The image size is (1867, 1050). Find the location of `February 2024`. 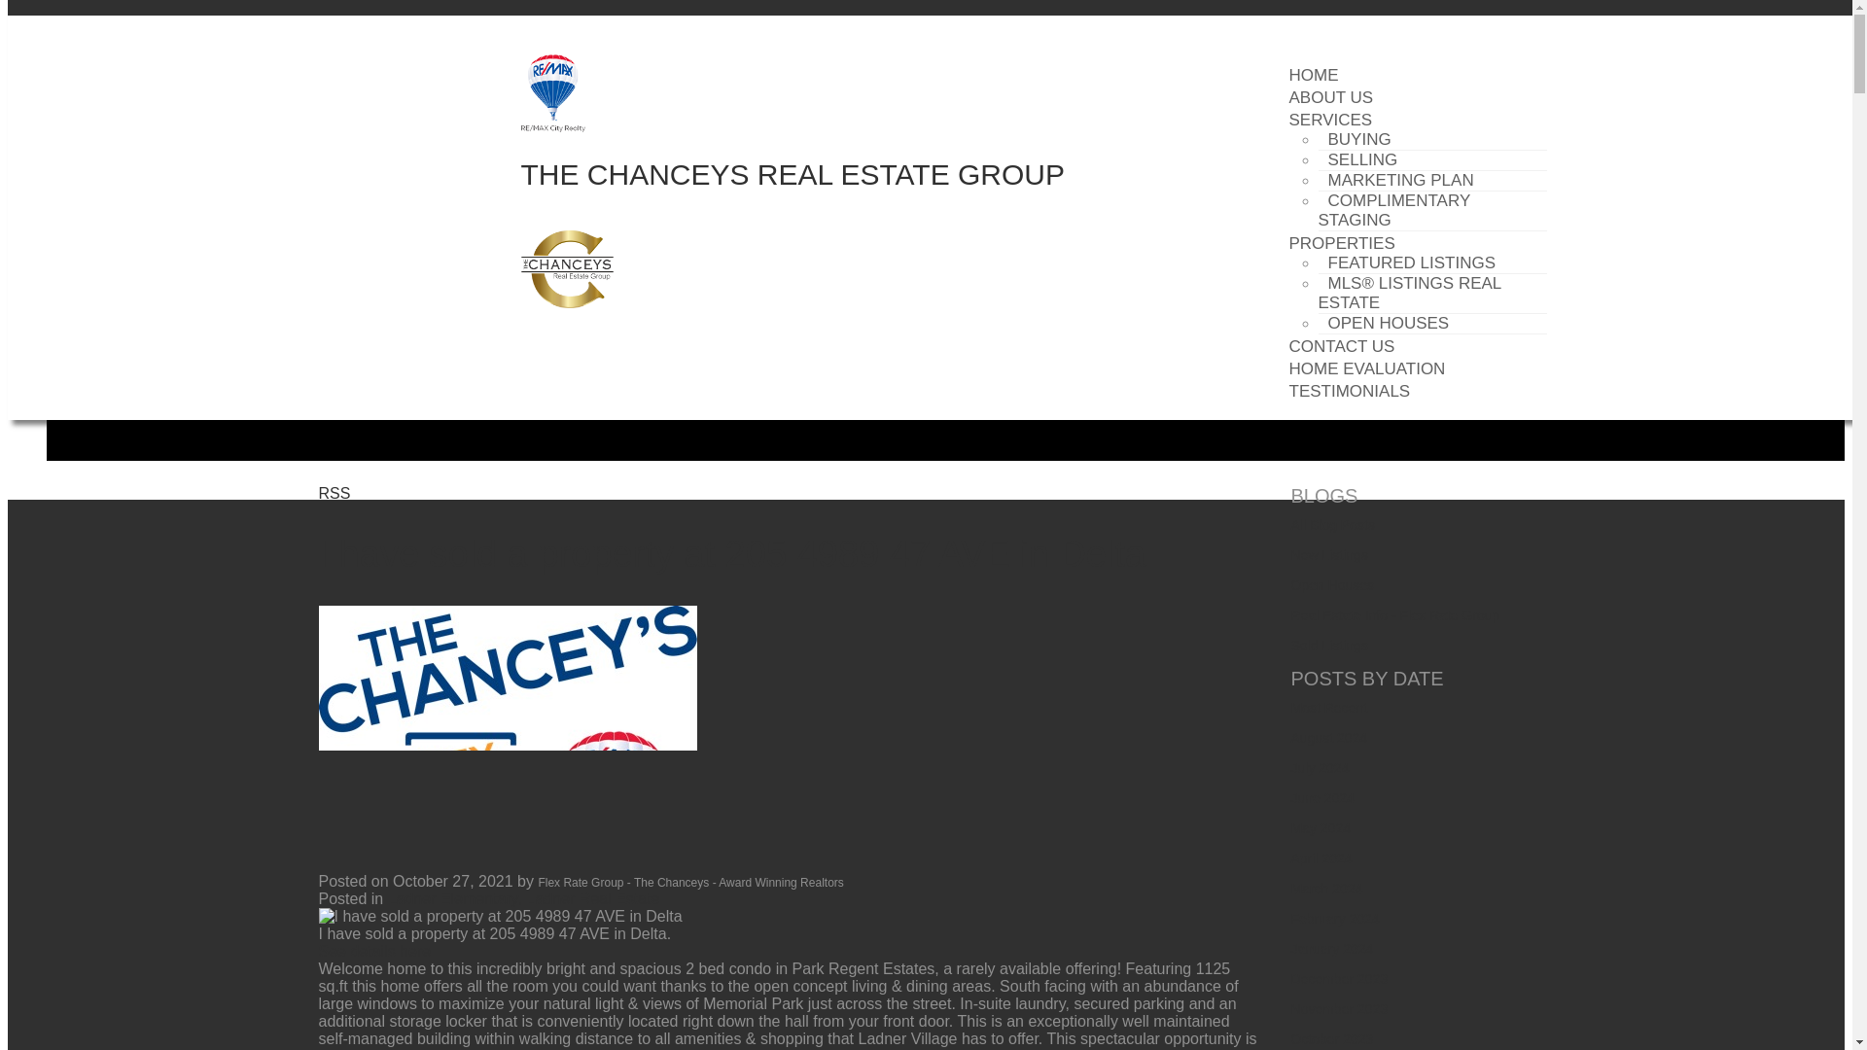

February 2024 is located at coordinates (1335, 918).